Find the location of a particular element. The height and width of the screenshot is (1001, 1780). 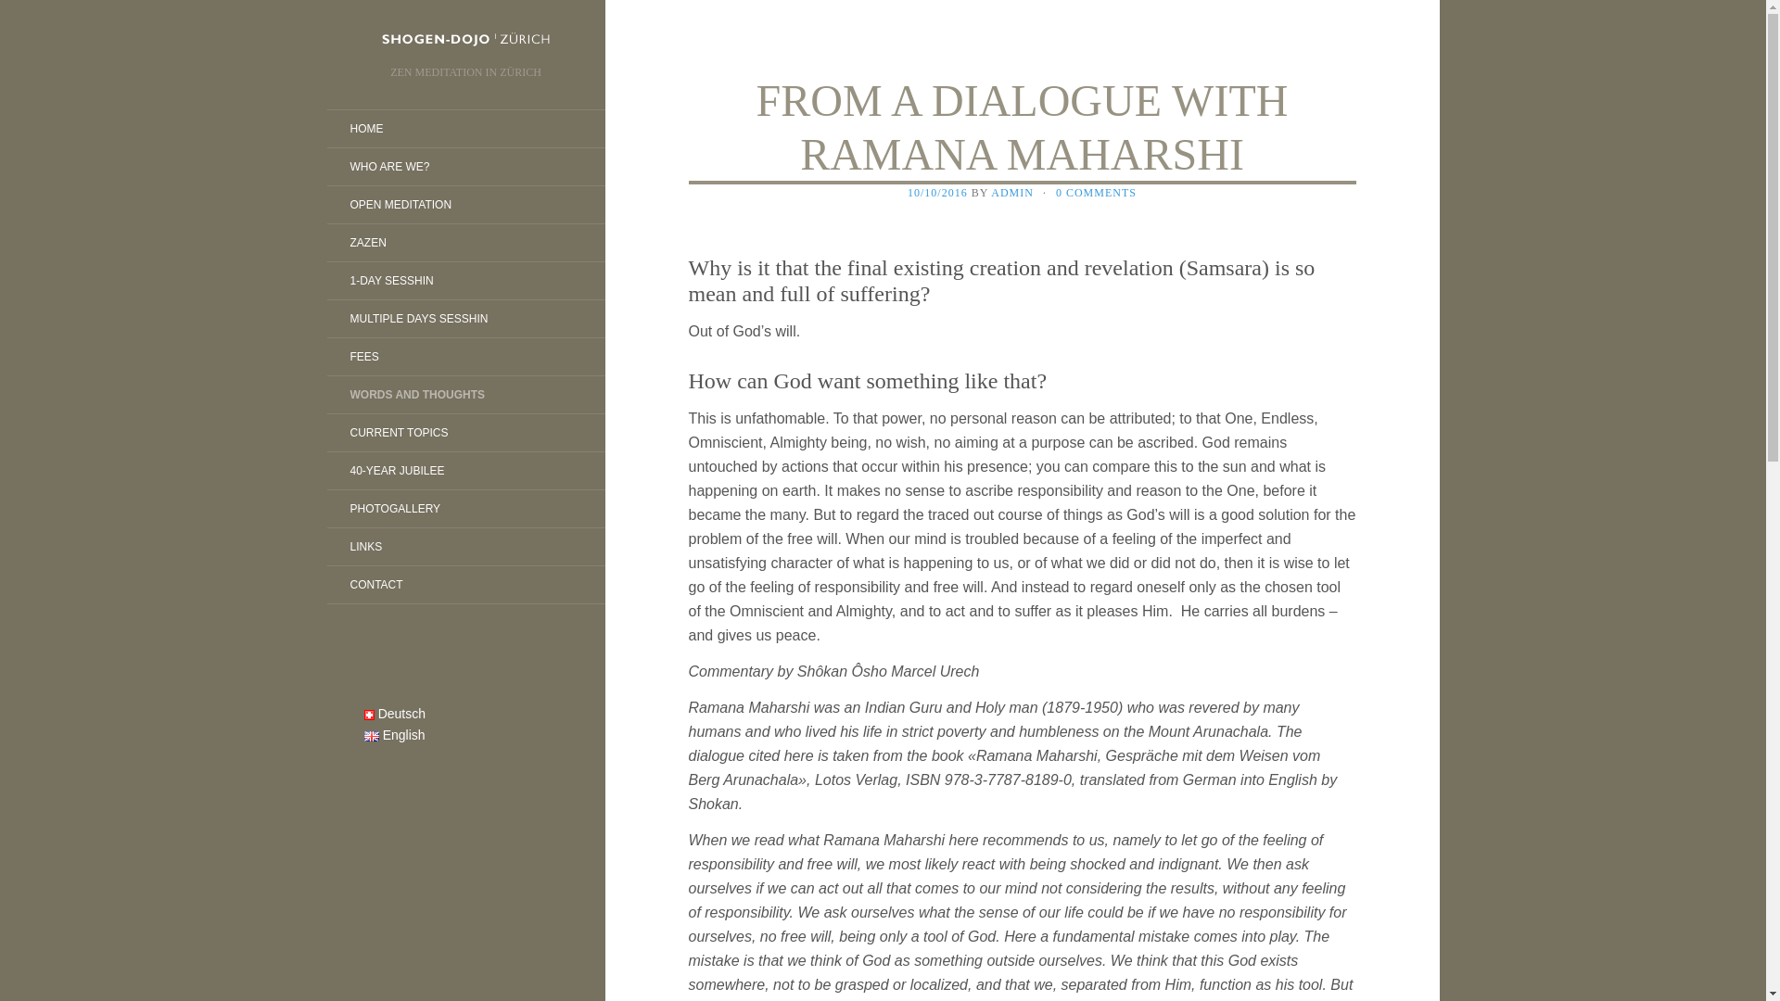

CONTACT is located at coordinates (375, 585).